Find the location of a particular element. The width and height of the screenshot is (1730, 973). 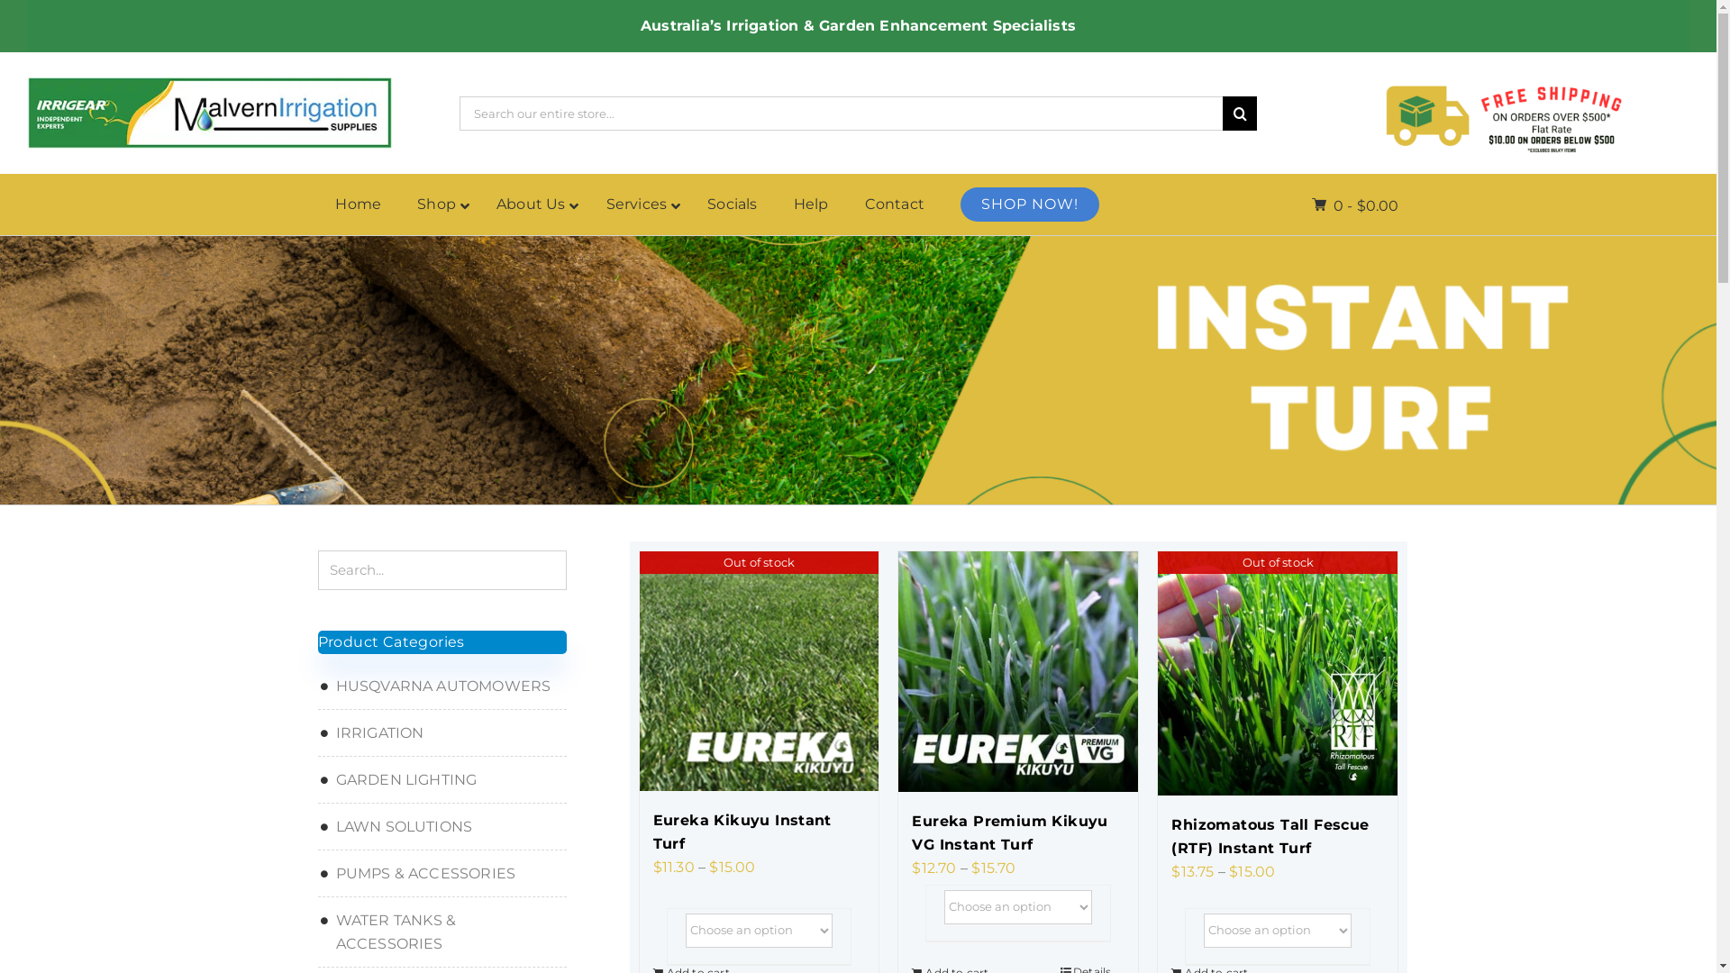

PUMPS & ACCESSORIES is located at coordinates (442, 874).